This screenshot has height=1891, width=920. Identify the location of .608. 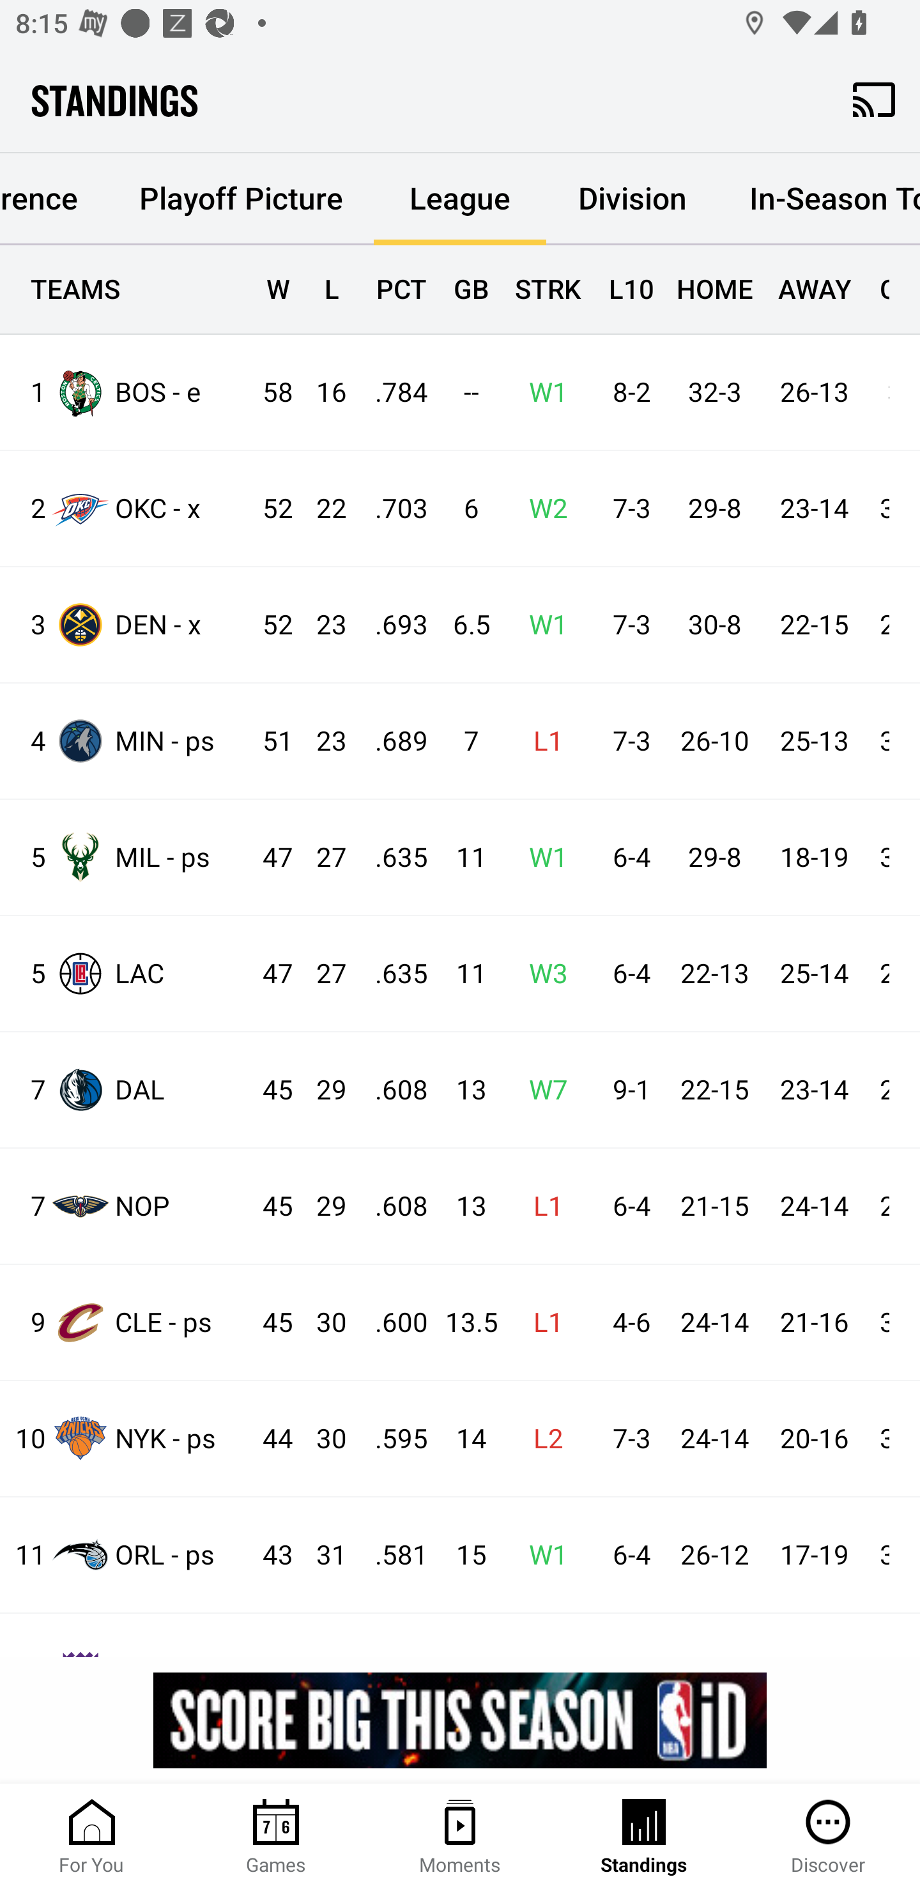
(390, 1090).